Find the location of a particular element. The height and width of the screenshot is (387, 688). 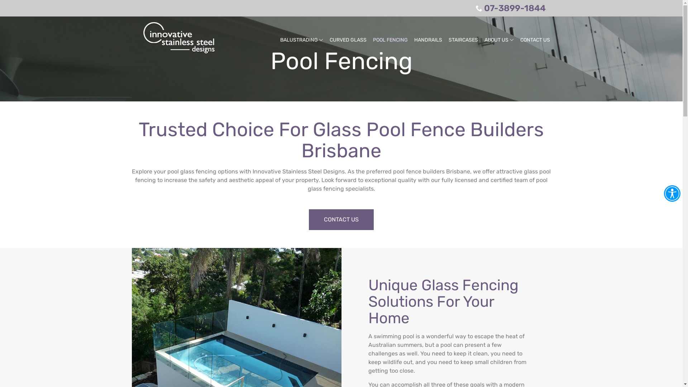

BALUSTRADING is located at coordinates (302, 40).